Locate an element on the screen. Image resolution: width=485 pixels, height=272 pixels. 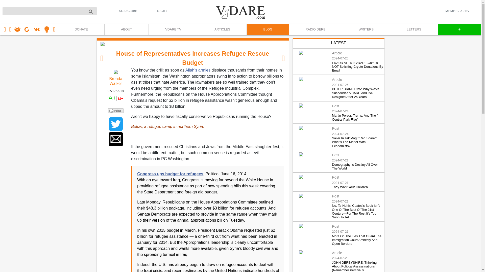
ARTICLES is located at coordinates (222, 29).